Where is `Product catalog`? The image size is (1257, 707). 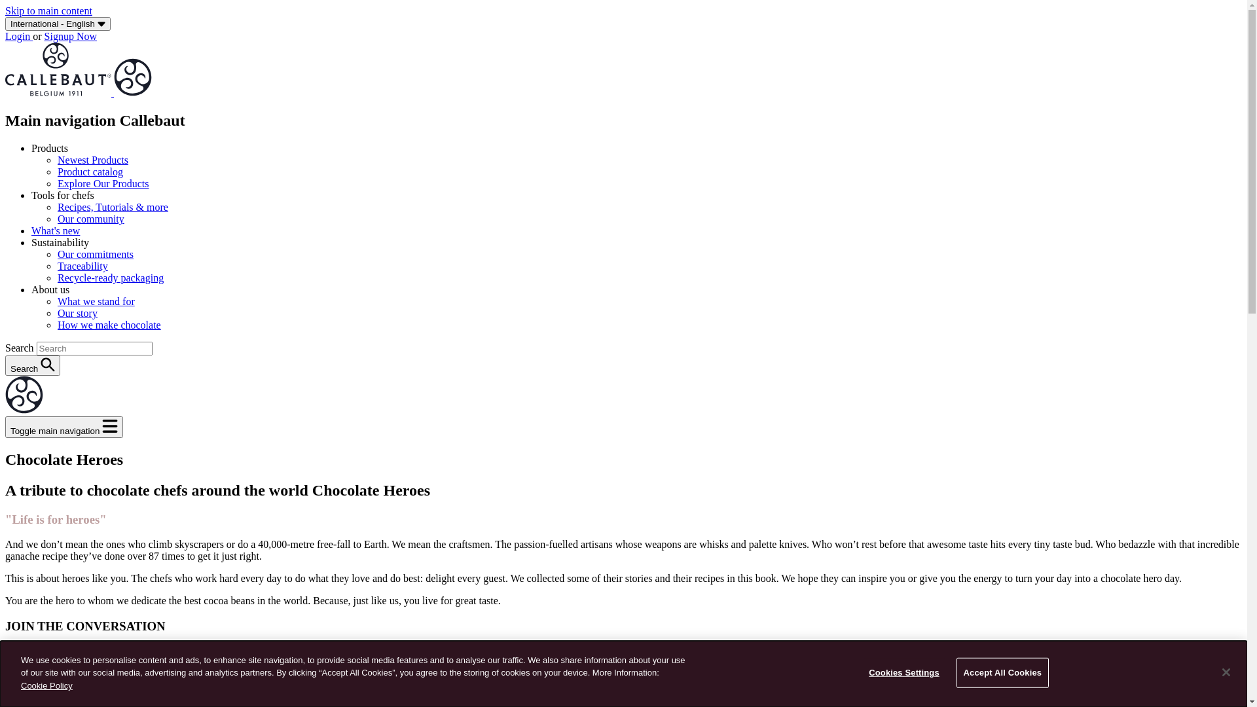 Product catalog is located at coordinates (90, 172).